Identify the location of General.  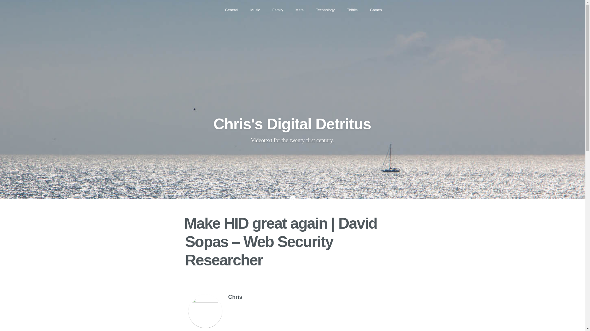
(231, 10).